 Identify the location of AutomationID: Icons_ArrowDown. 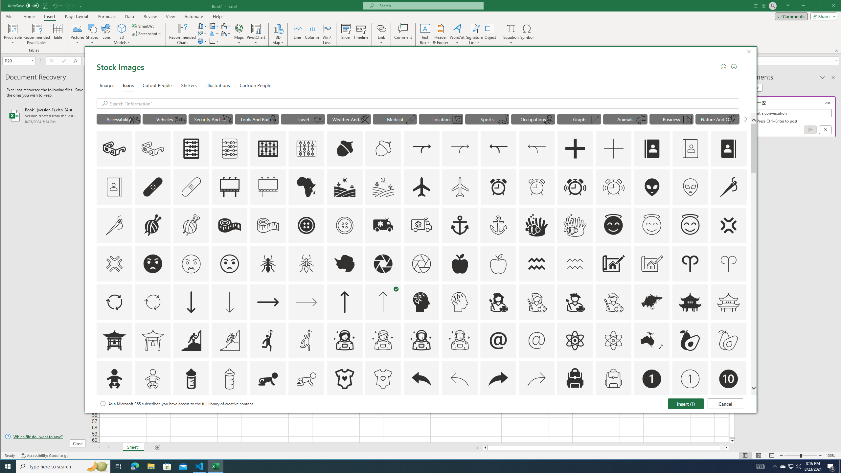
(191, 302).